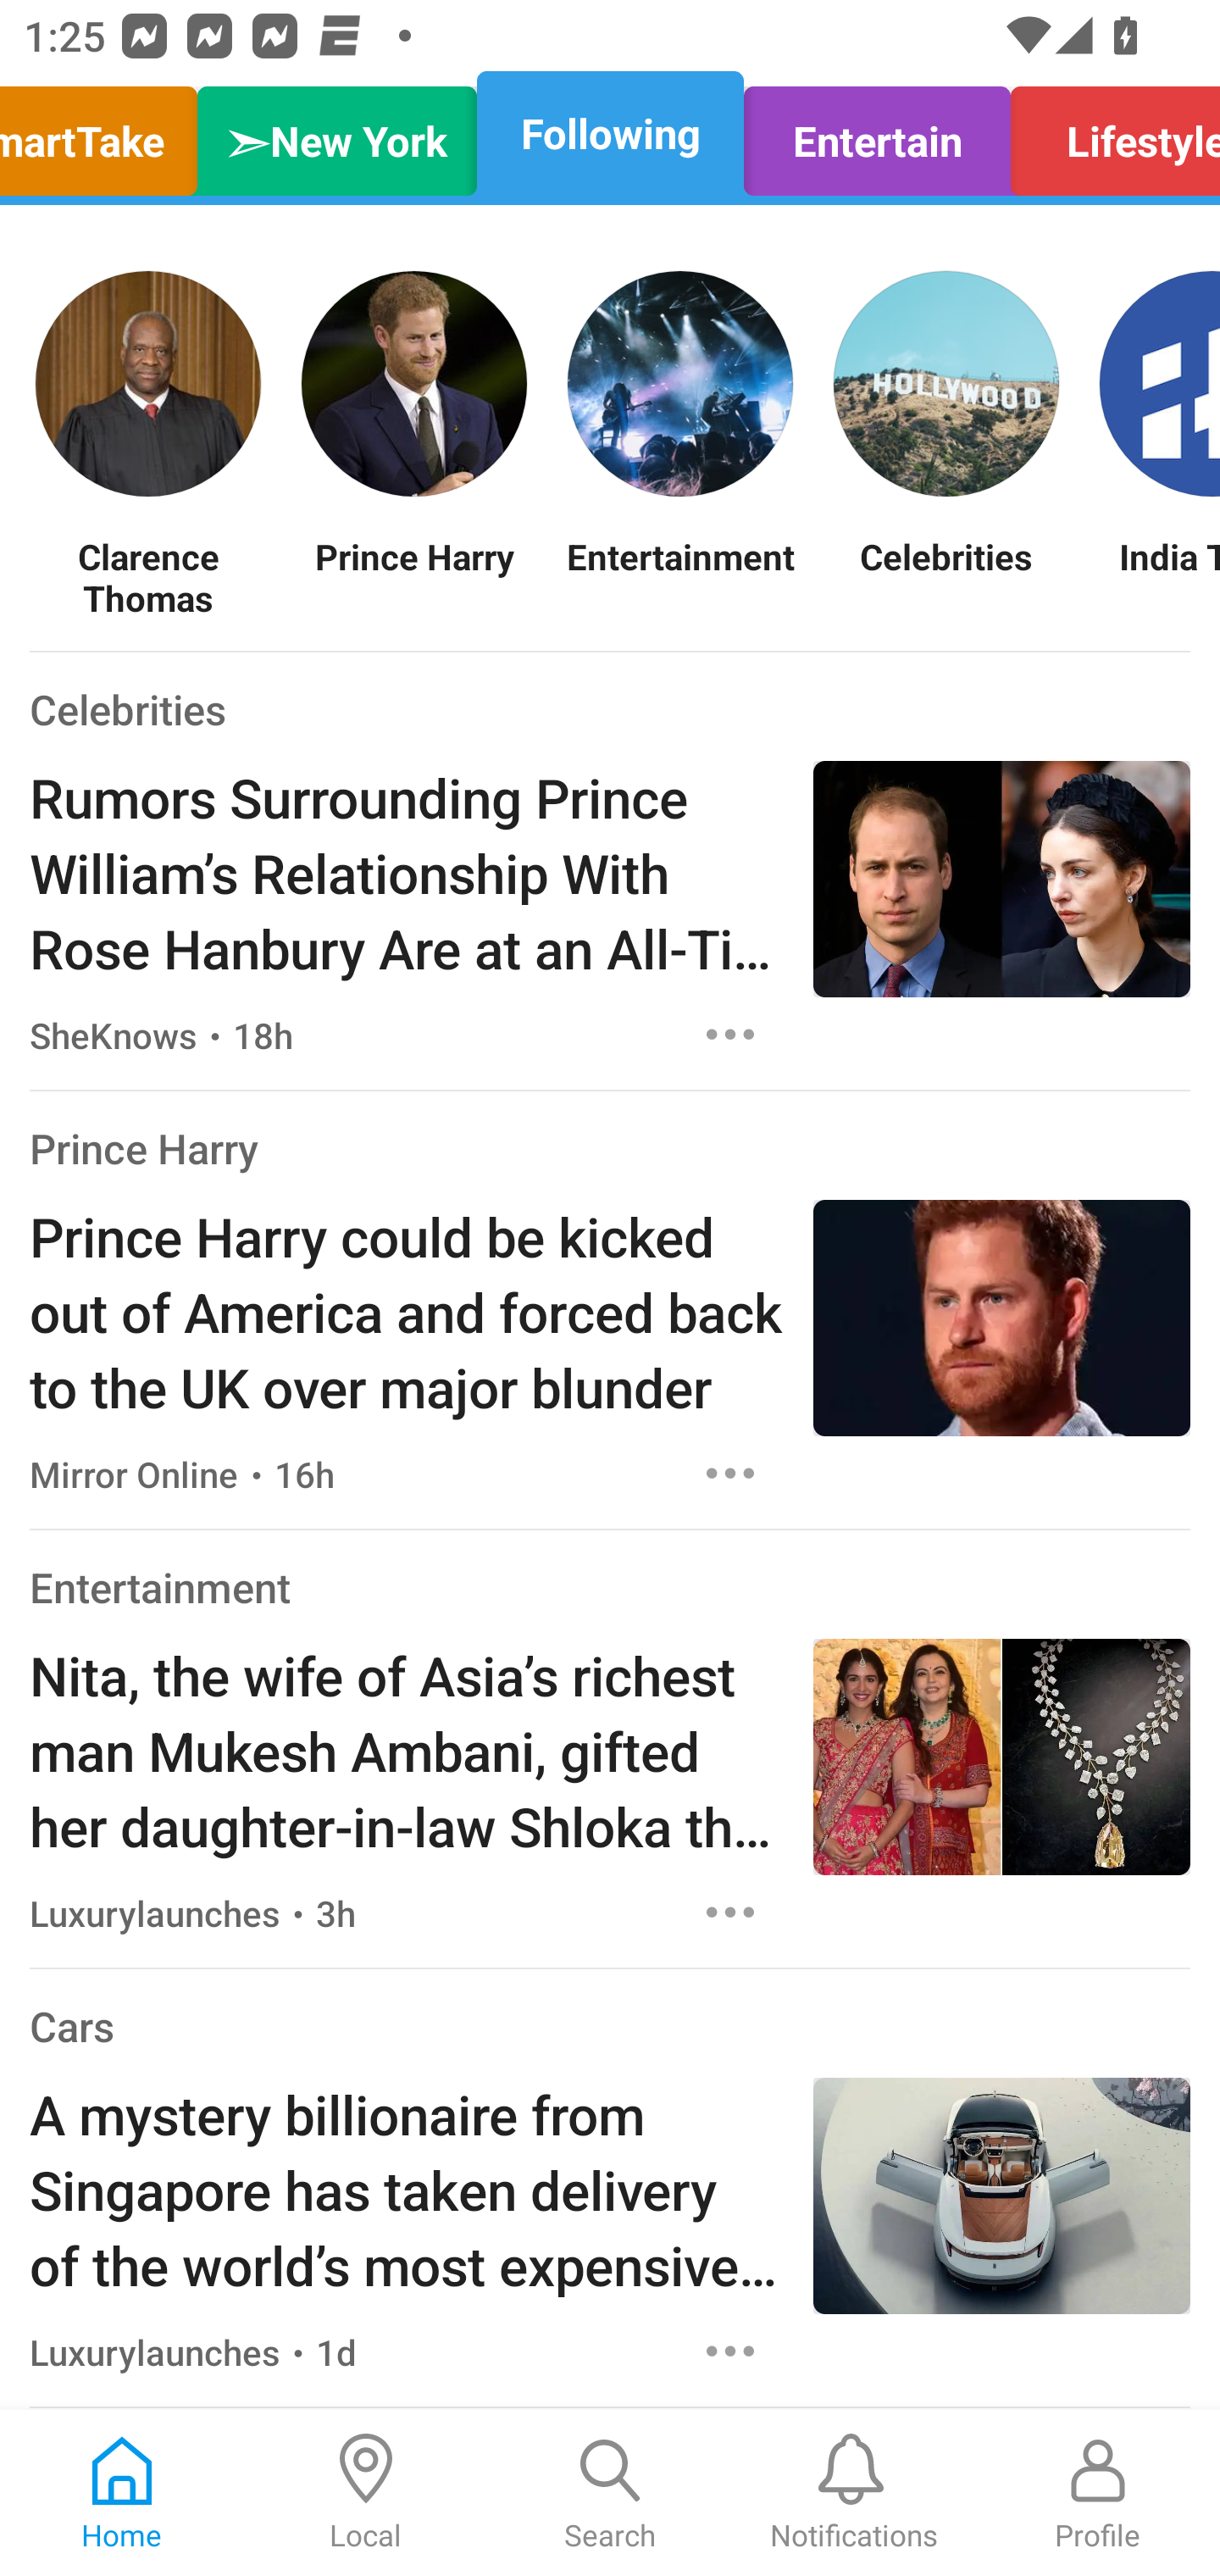 The image size is (1220, 2576). I want to click on Cars, so click(71, 2025).